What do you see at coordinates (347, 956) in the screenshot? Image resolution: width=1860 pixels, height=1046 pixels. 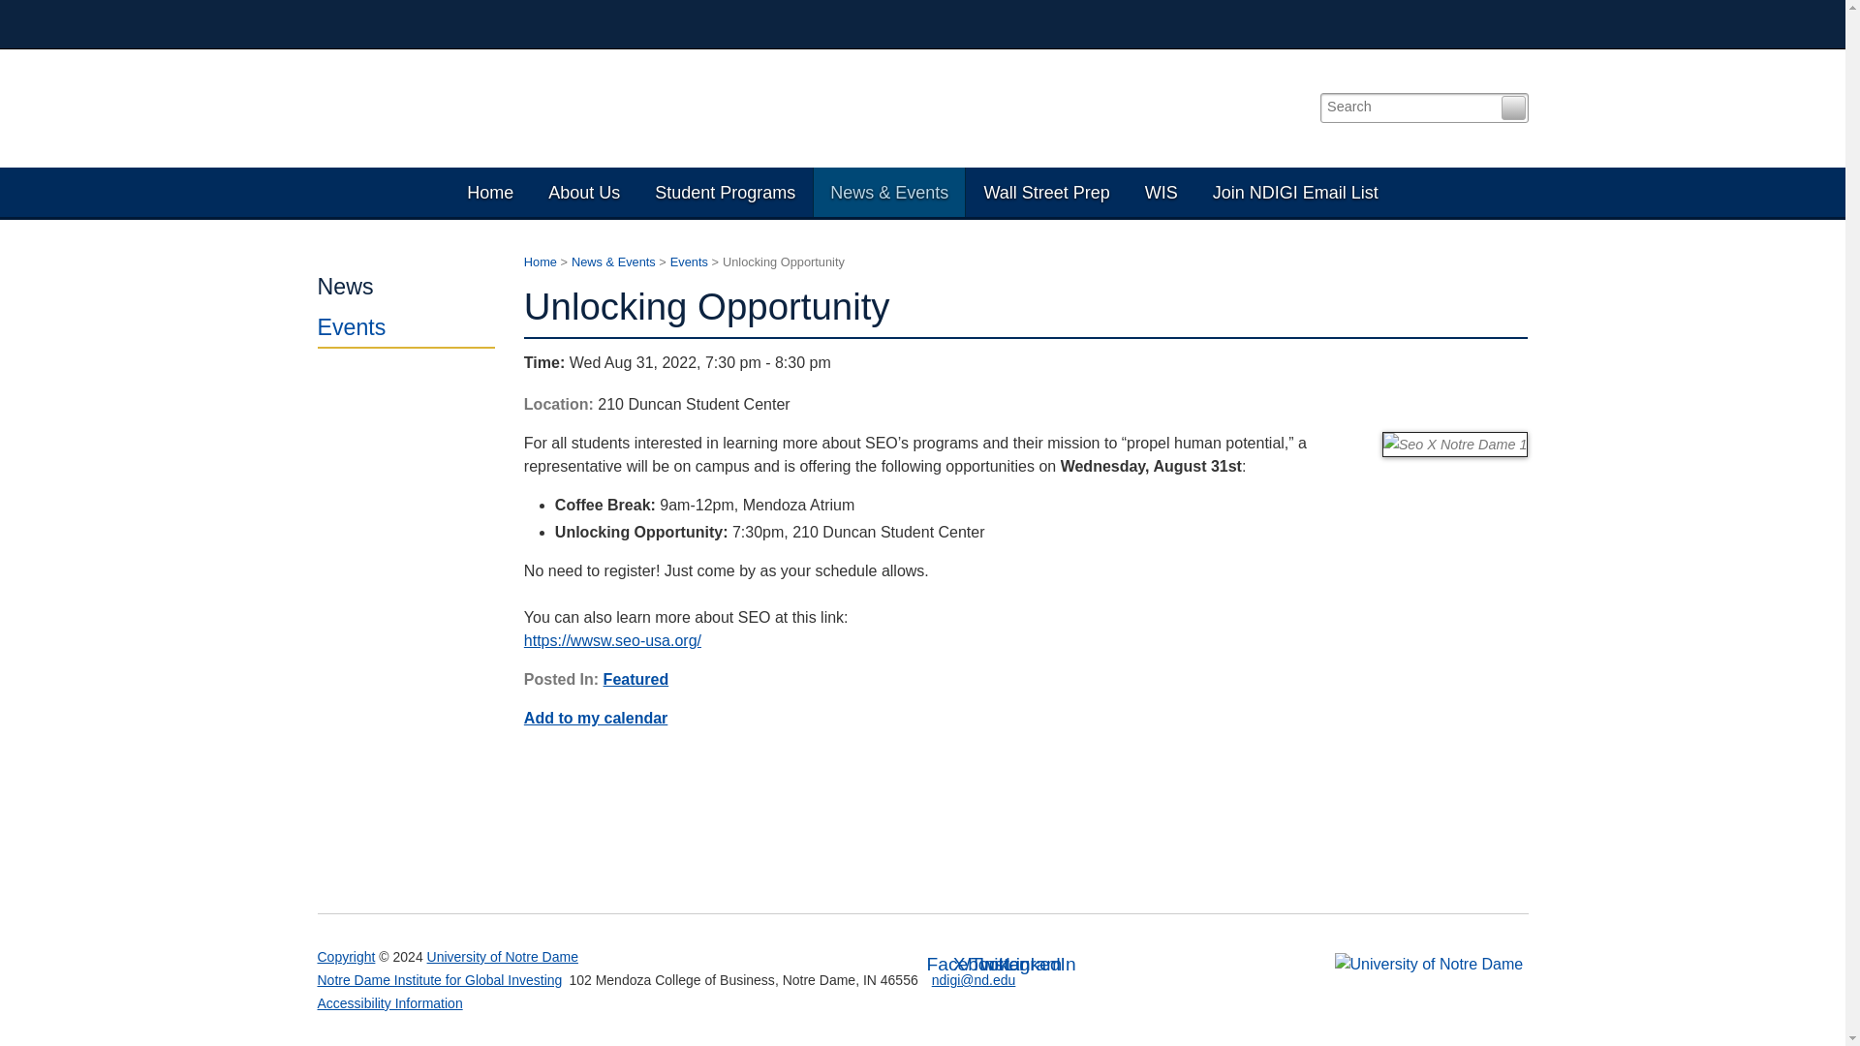 I see `Copyright` at bounding box center [347, 956].